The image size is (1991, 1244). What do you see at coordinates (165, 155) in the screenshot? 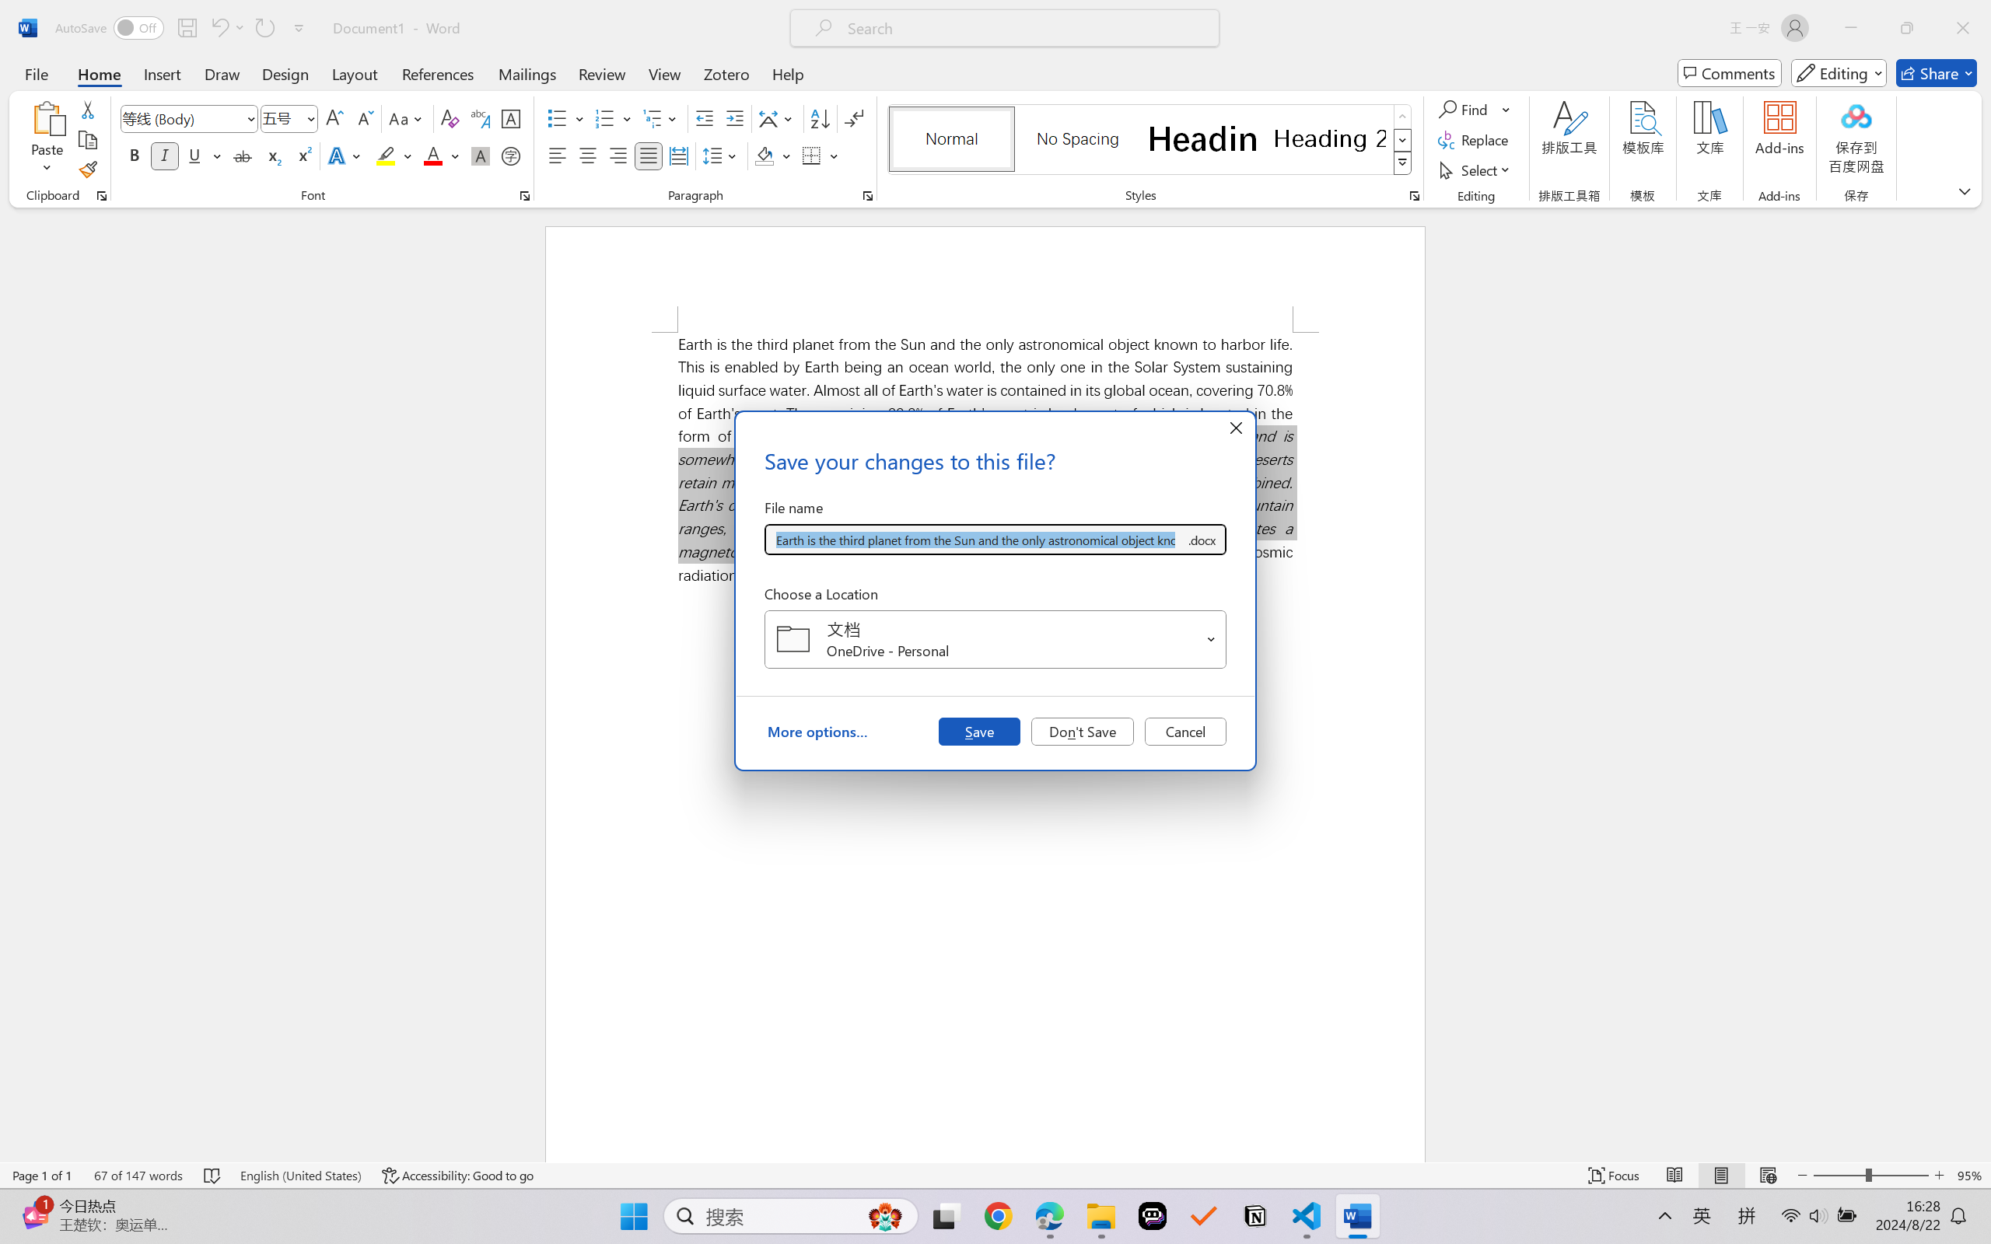
I see `Italic` at bounding box center [165, 155].